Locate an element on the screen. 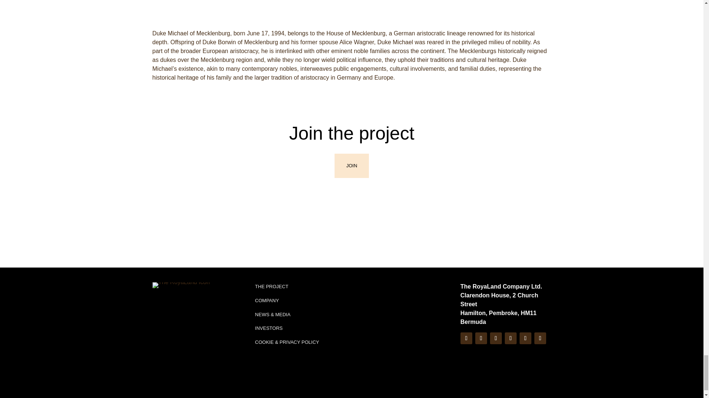 The width and height of the screenshot is (709, 398). Icona RoyaLand is located at coordinates (181, 261).